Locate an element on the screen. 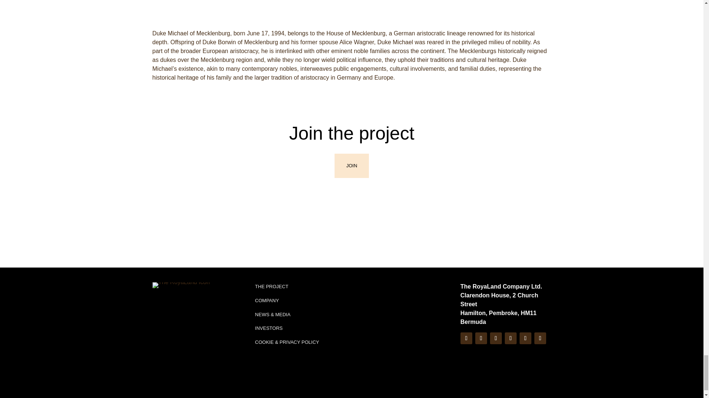 The width and height of the screenshot is (709, 398). Icona RoyaLand is located at coordinates (181, 261).